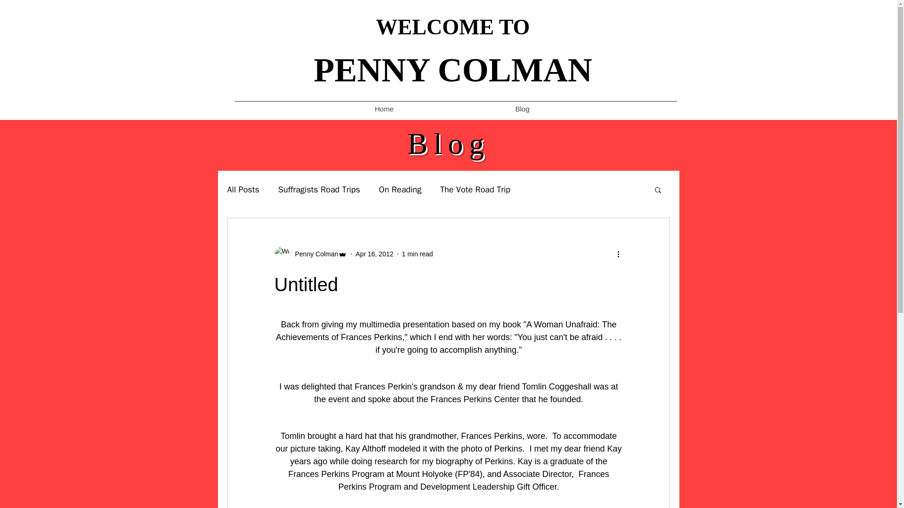 The width and height of the screenshot is (904, 508). What do you see at coordinates (310, 254) in the screenshot?
I see `Penny Colman` at bounding box center [310, 254].